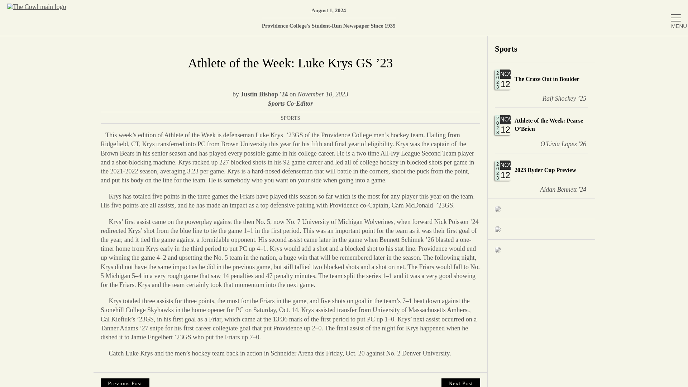  What do you see at coordinates (541, 85) in the screenshot?
I see `Sports` at bounding box center [541, 85].